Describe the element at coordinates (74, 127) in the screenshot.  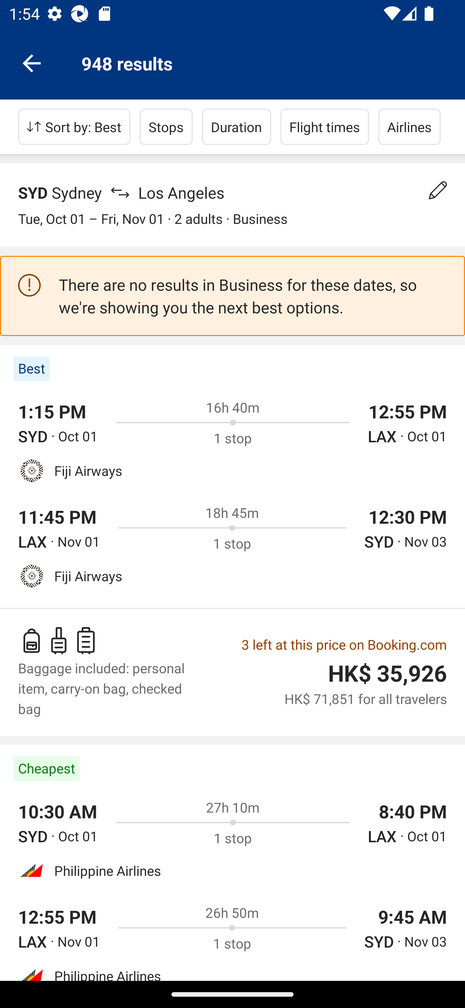
I see `Sort by: Best` at that location.